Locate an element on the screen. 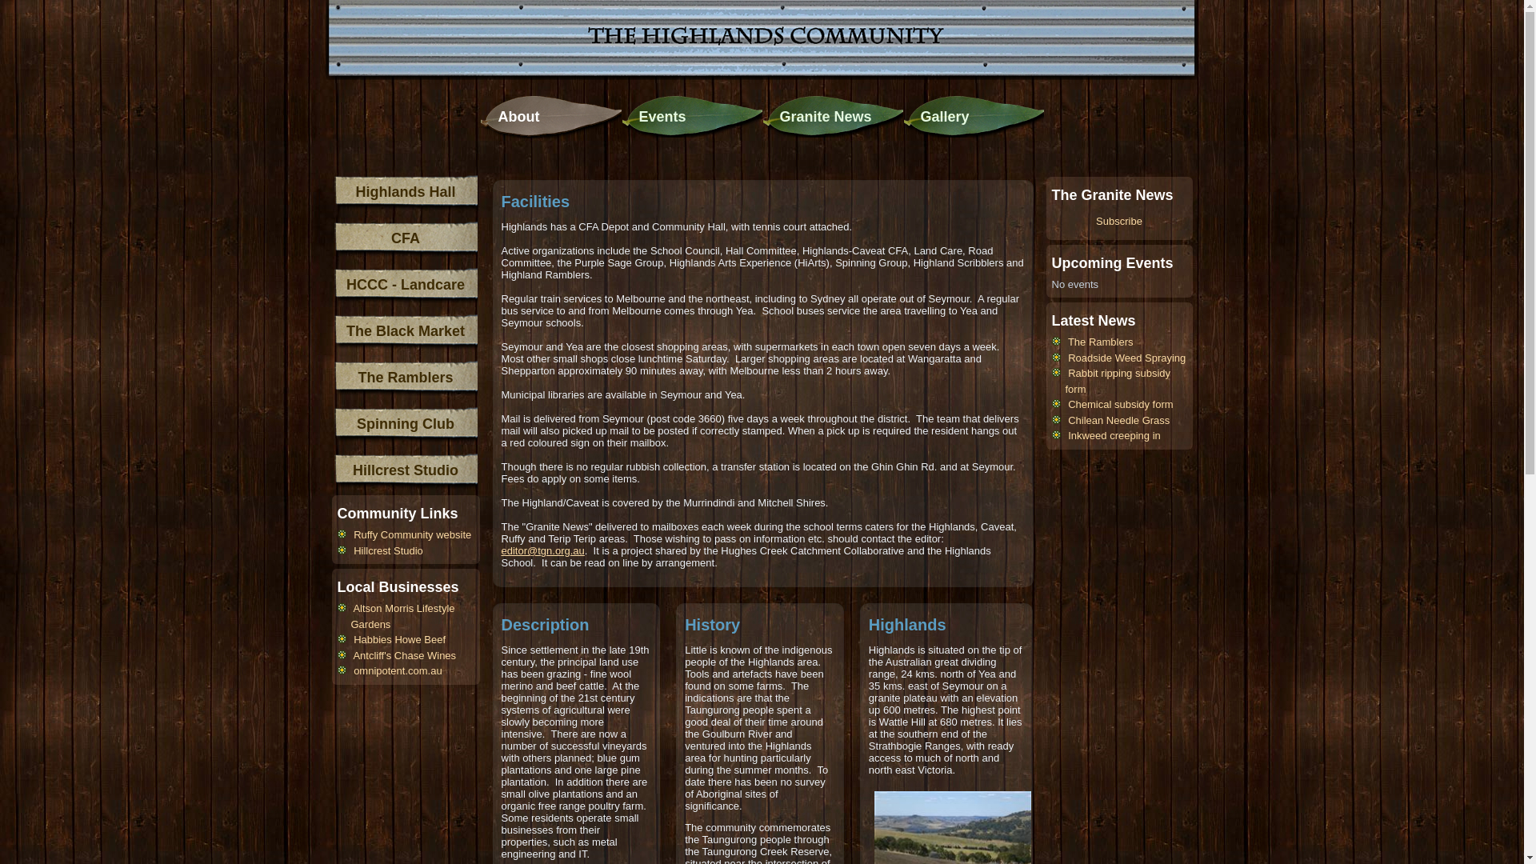 The height and width of the screenshot is (864, 1536). Granite News is located at coordinates (832, 117).